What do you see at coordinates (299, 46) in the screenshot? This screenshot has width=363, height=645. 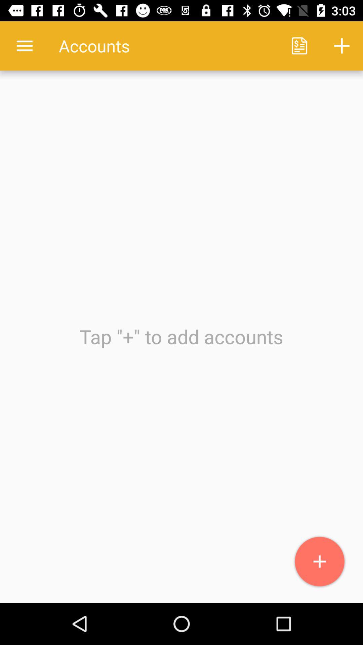 I see `select icon to the right of the accounts` at bounding box center [299, 46].